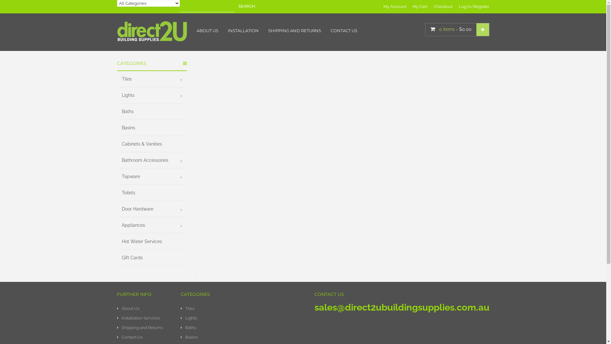 This screenshot has width=611, height=344. Describe the element at coordinates (395, 6) in the screenshot. I see `My Account` at that location.